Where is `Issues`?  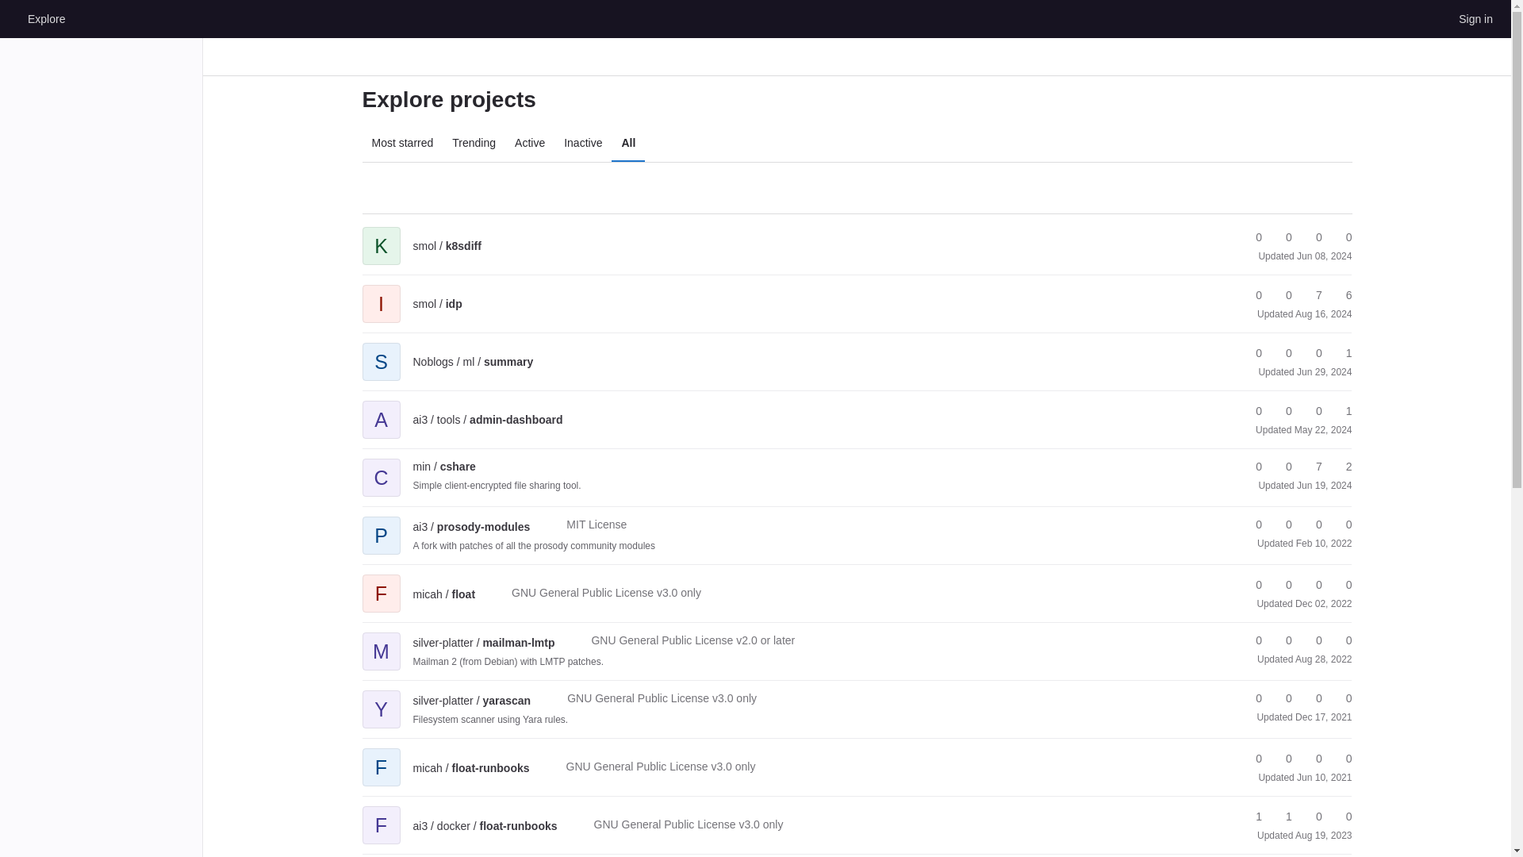 Issues is located at coordinates (1341, 237).